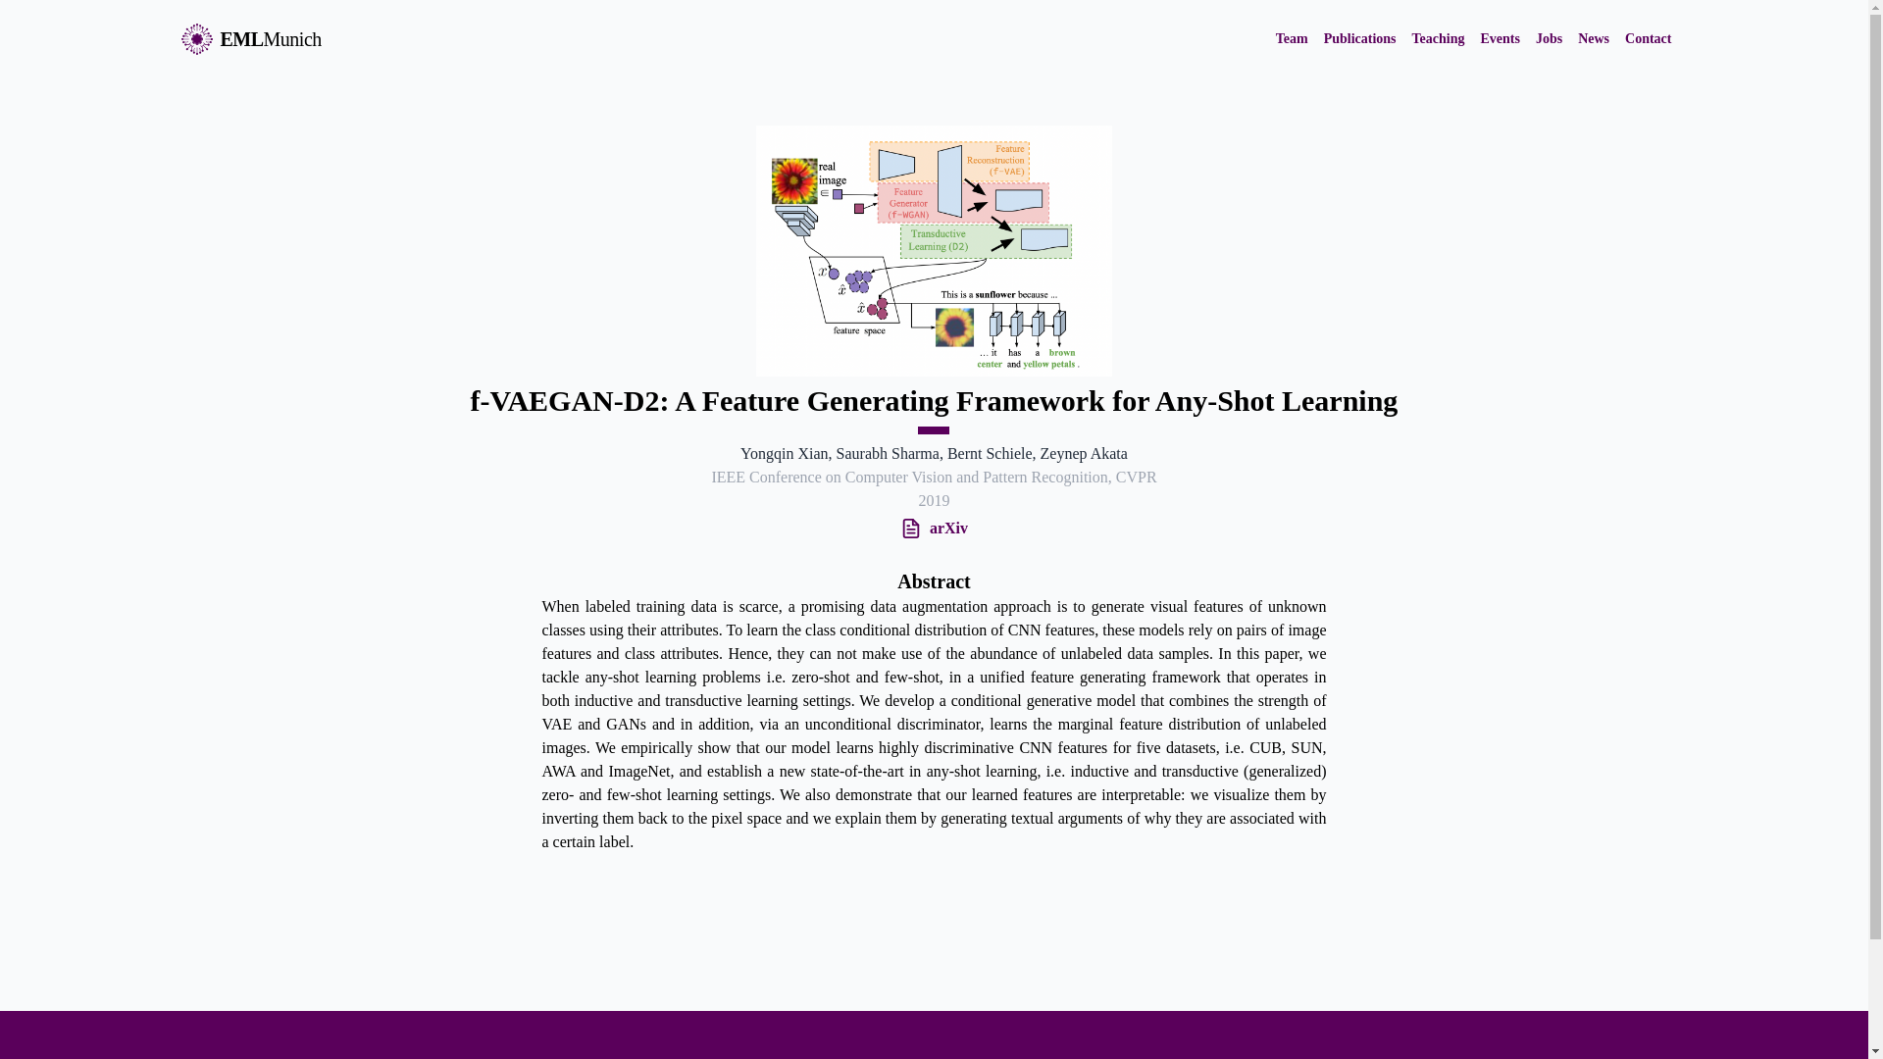 The height and width of the screenshot is (1059, 1883). What do you see at coordinates (1438, 39) in the screenshot?
I see `Teaching` at bounding box center [1438, 39].